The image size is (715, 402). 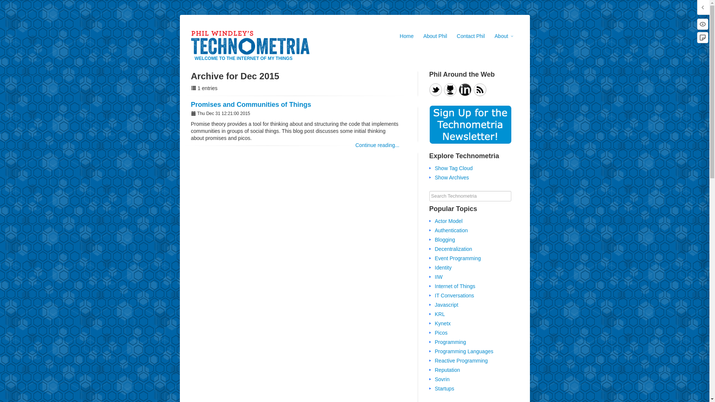 What do you see at coordinates (454, 168) in the screenshot?
I see `Show Tag Cloud` at bounding box center [454, 168].